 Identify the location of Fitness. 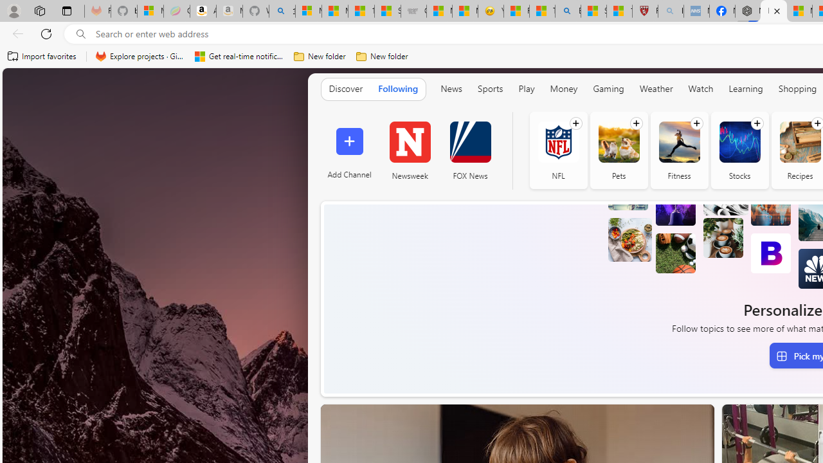
(679, 150).